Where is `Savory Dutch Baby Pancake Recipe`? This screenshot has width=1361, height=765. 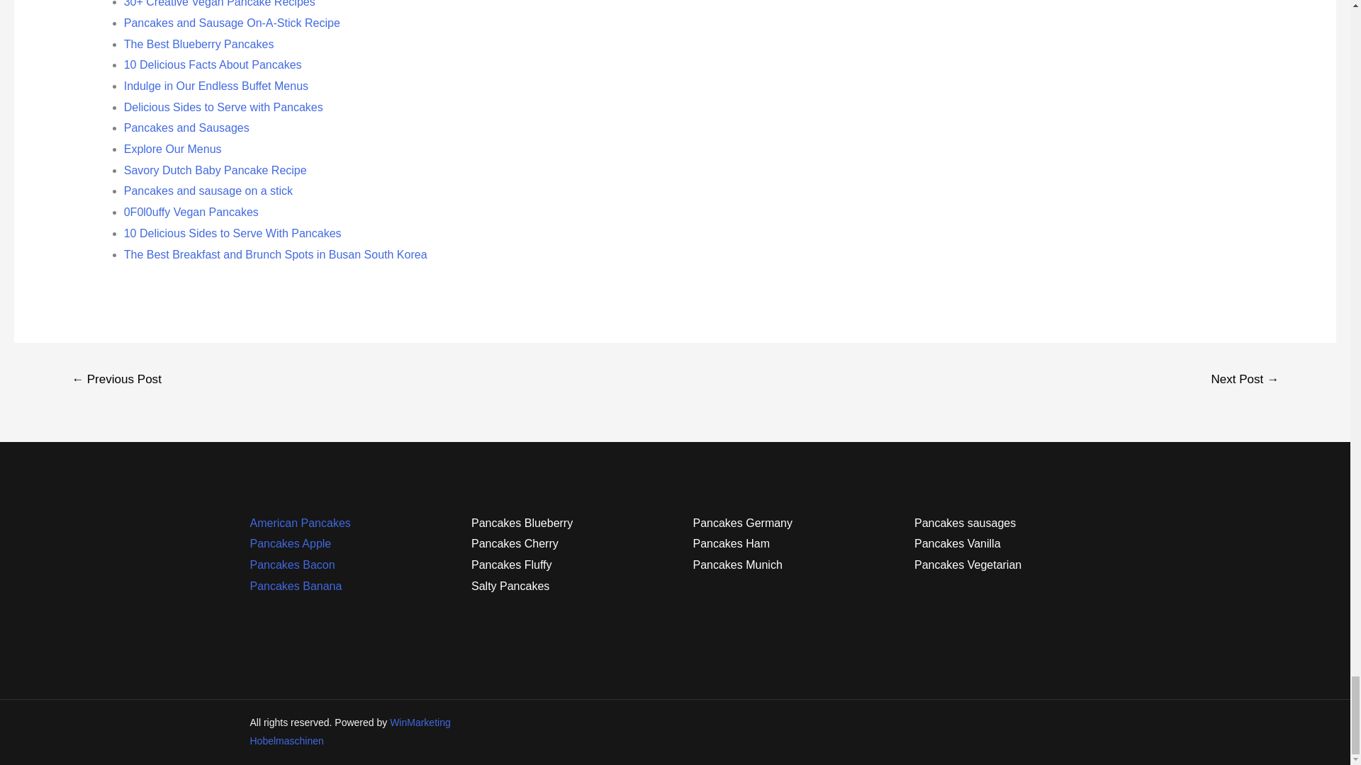 Savory Dutch Baby Pancake Recipe is located at coordinates (215, 170).